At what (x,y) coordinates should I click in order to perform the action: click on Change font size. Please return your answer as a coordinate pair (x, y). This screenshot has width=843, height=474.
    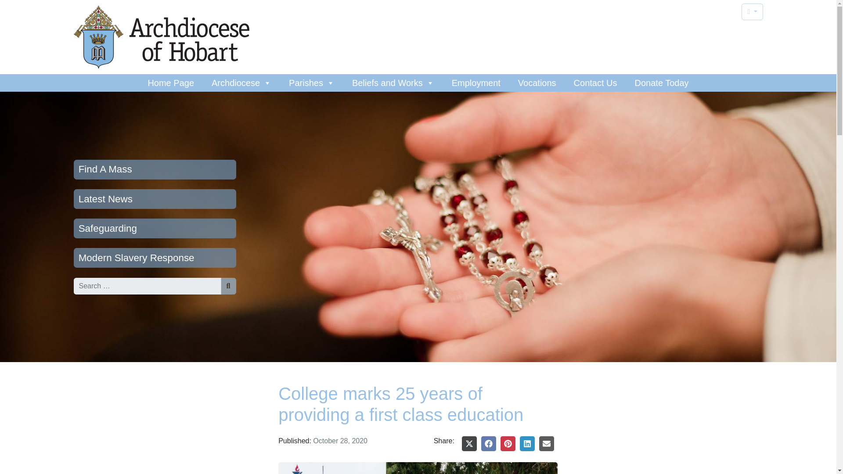
    Looking at the image, I should click on (752, 11).